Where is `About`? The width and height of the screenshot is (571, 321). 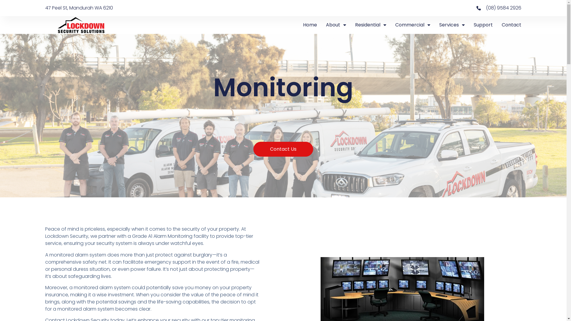
About is located at coordinates (336, 25).